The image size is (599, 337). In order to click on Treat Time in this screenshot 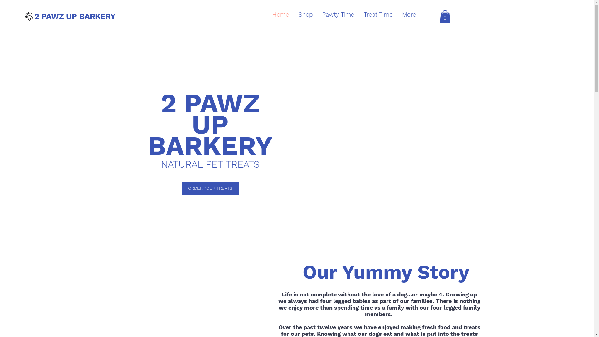, I will do `click(378, 15)`.